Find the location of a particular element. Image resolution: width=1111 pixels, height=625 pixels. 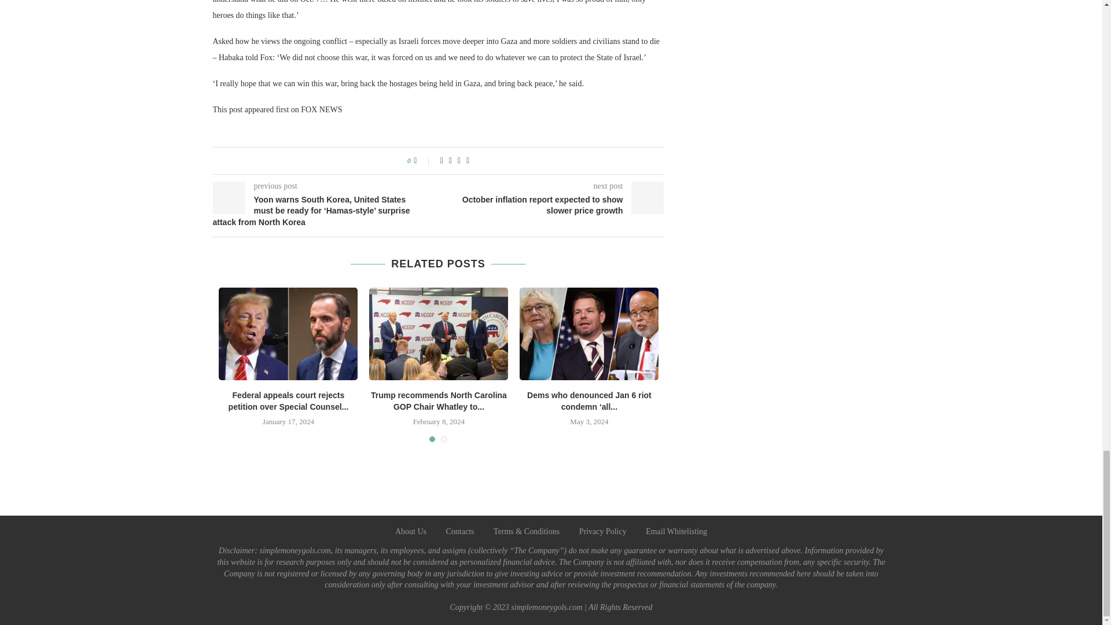

Trump recommends North Carolina GOP Chair Whatley to... is located at coordinates (439, 400).